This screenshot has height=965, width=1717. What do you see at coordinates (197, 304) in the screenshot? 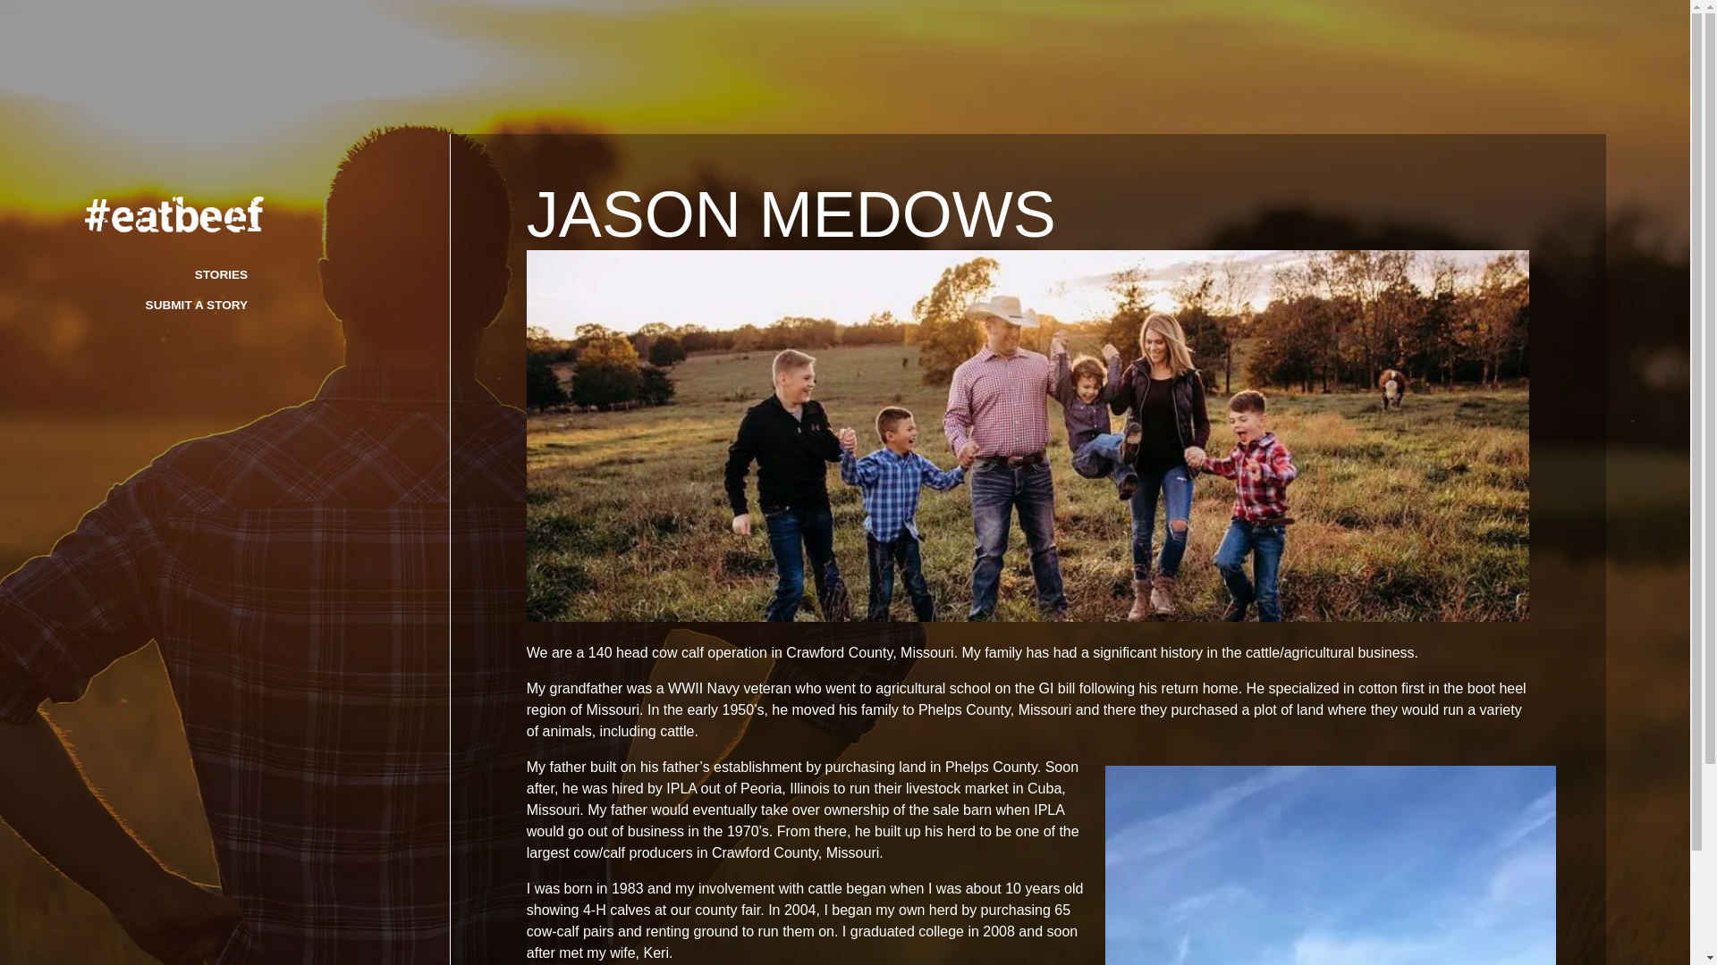
I see `SUBMIT A STORY` at bounding box center [197, 304].